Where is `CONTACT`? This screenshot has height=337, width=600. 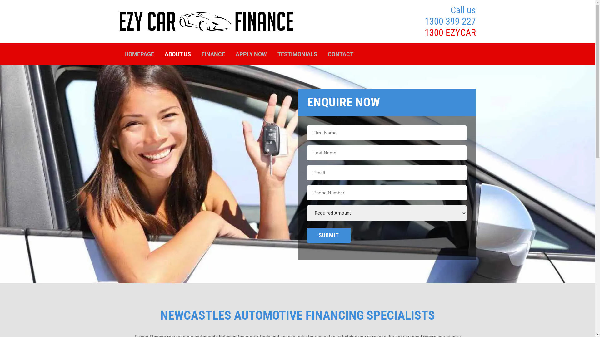
CONTACT is located at coordinates (340, 54).